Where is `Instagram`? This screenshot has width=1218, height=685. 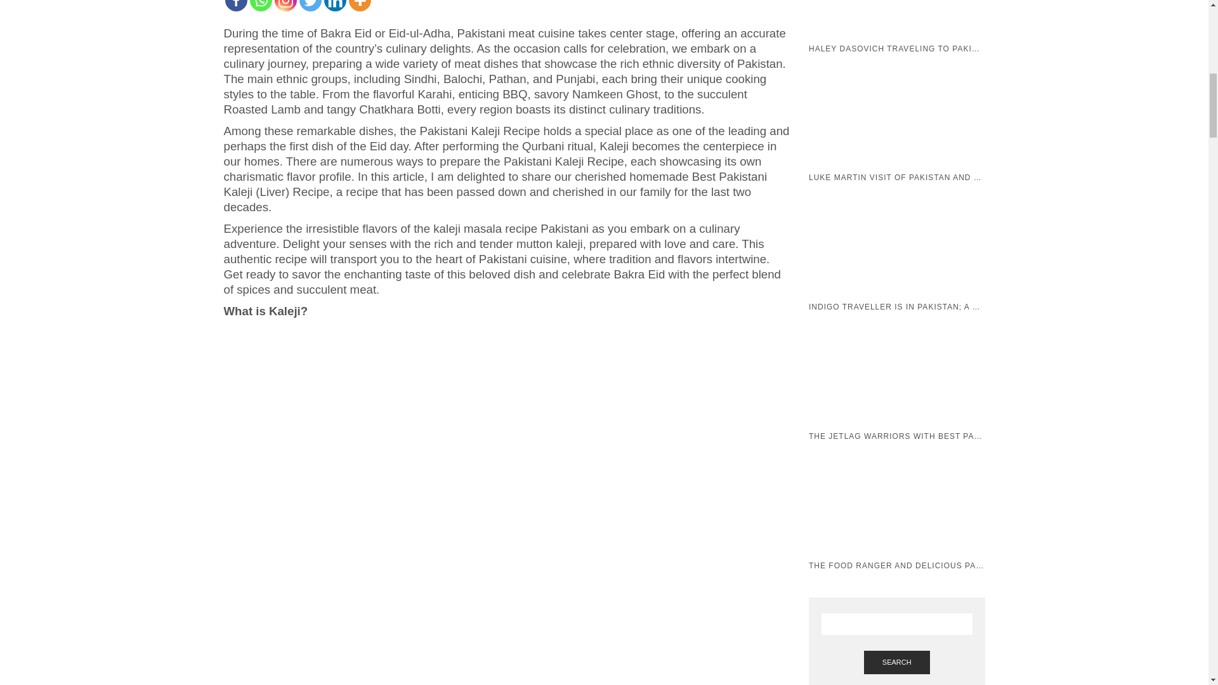 Instagram is located at coordinates (285, 6).